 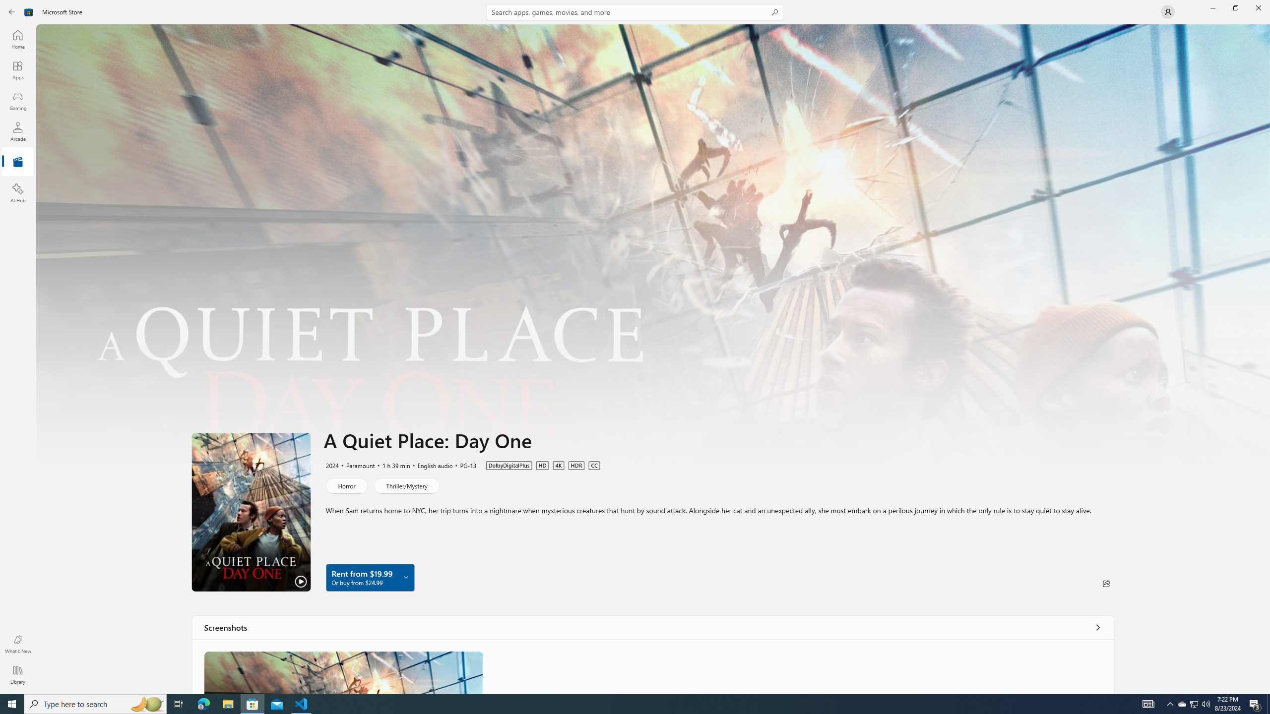 I want to click on 1 h 39 min, so click(x=392, y=465).